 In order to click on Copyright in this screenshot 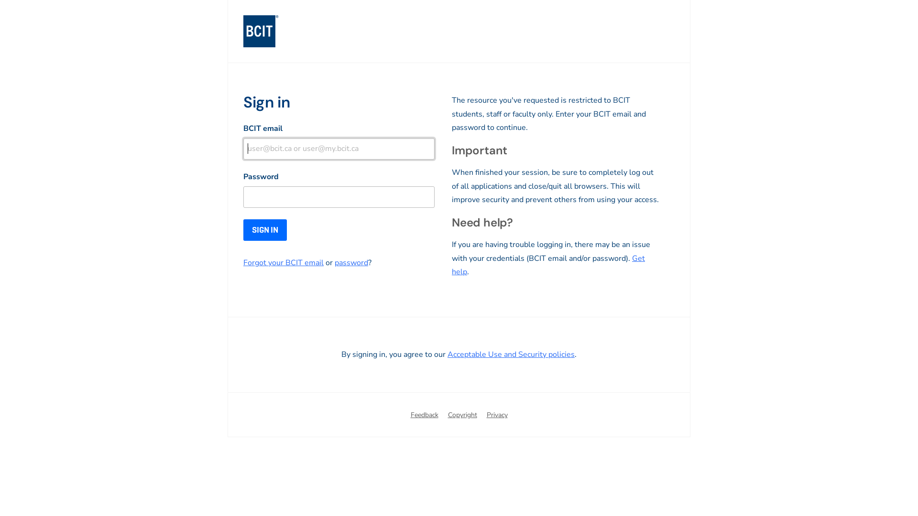, I will do `click(462, 416)`.